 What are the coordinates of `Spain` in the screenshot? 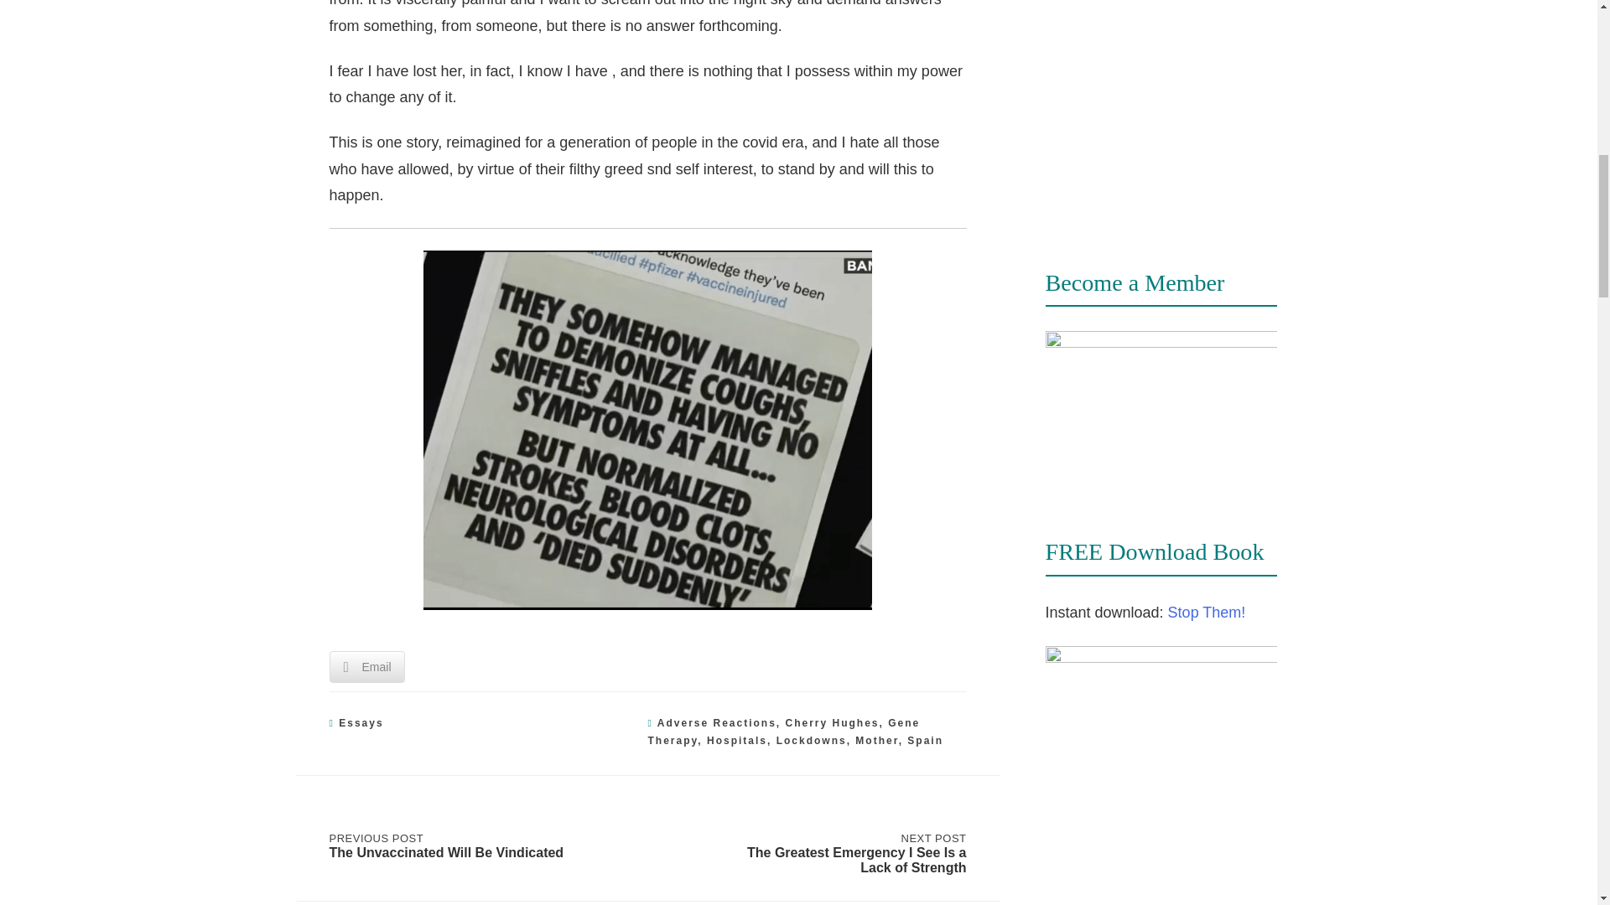 It's located at (926, 741).